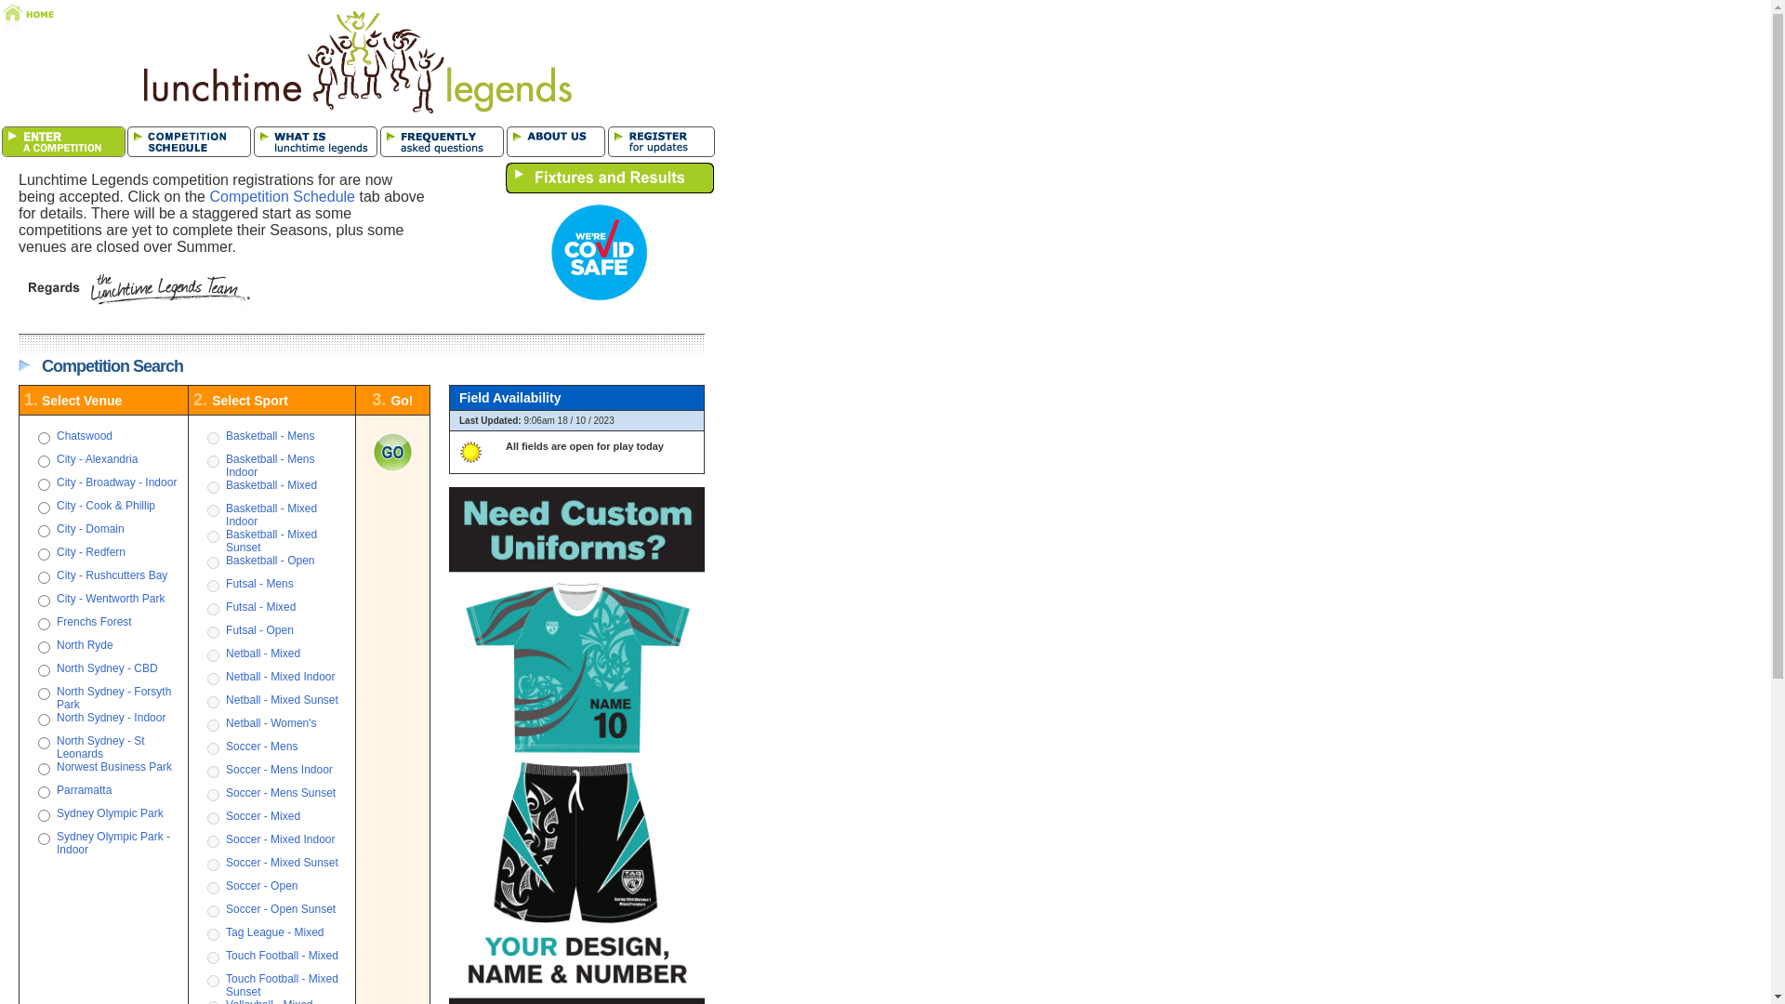 The image size is (1785, 1004). What do you see at coordinates (281, 793) in the screenshot?
I see `Soccer - Mens Sunset` at bounding box center [281, 793].